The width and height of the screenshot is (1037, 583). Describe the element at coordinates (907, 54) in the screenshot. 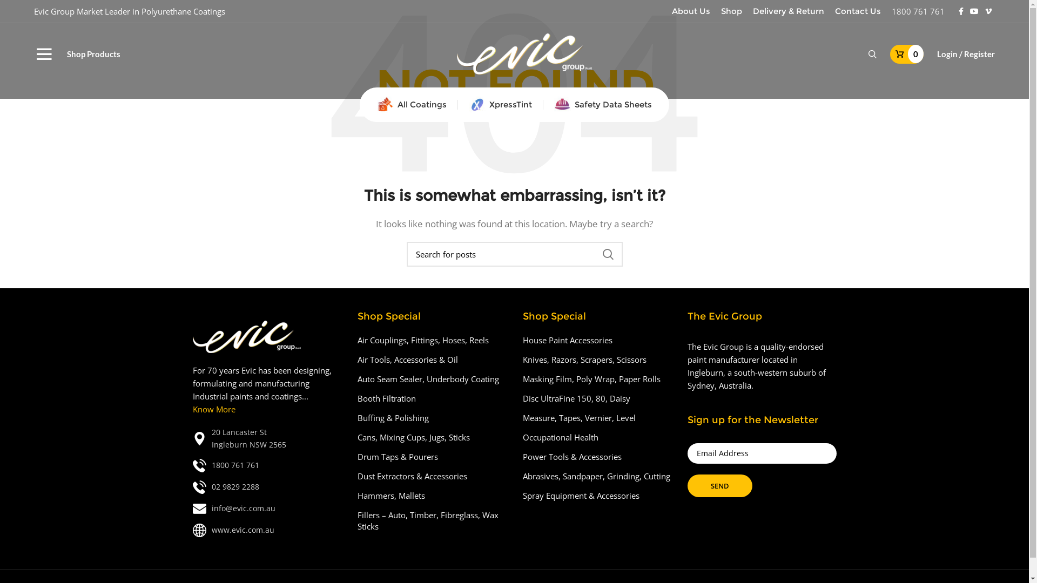

I see `0` at that location.